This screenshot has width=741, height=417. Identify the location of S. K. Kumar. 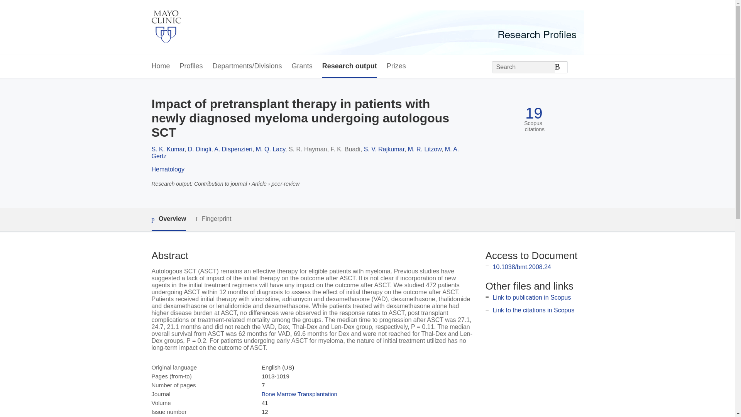
(167, 149).